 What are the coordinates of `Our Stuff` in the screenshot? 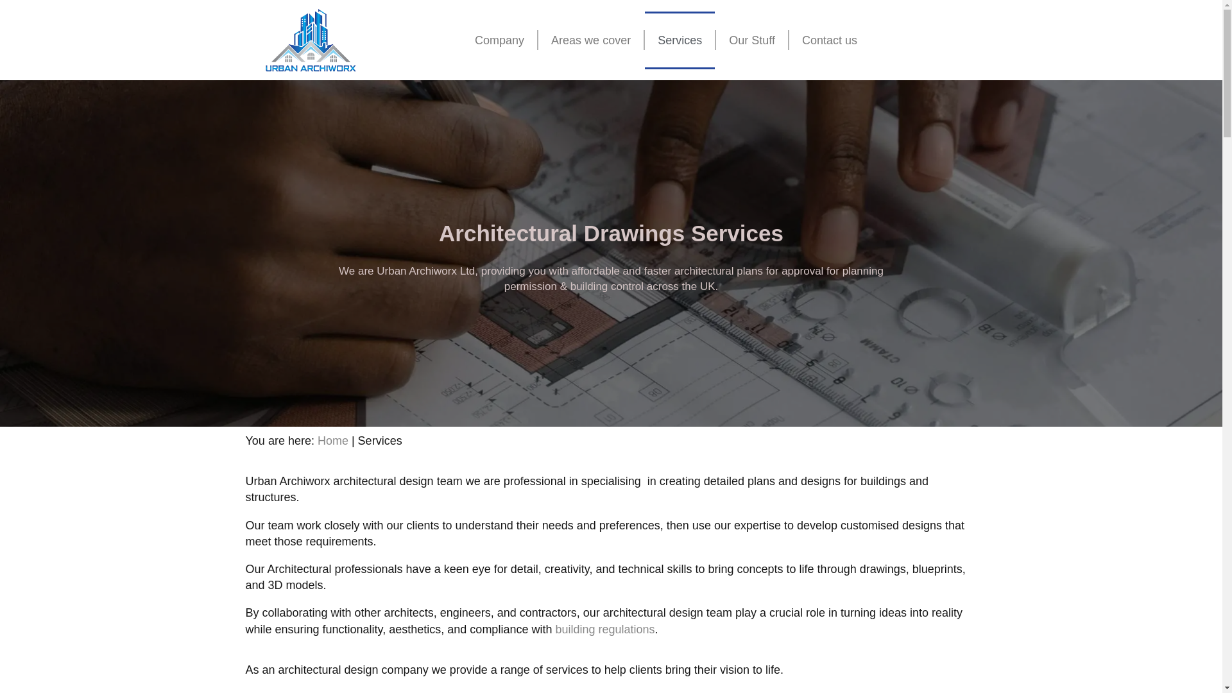 It's located at (752, 40).